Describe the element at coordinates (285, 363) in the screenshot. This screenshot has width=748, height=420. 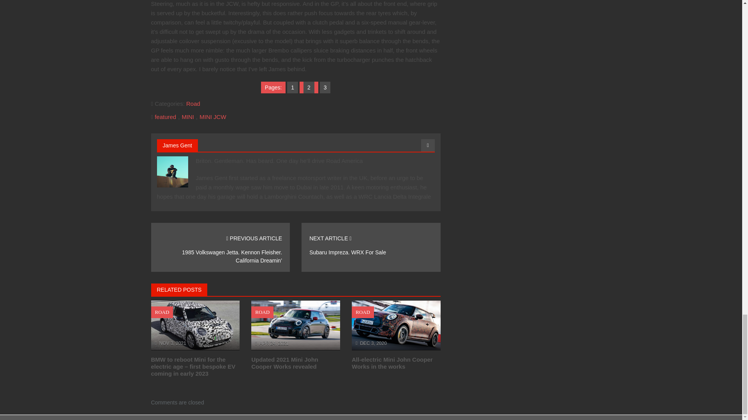
I see `Updated 2021 Mini John Cooper Works revealed` at that location.